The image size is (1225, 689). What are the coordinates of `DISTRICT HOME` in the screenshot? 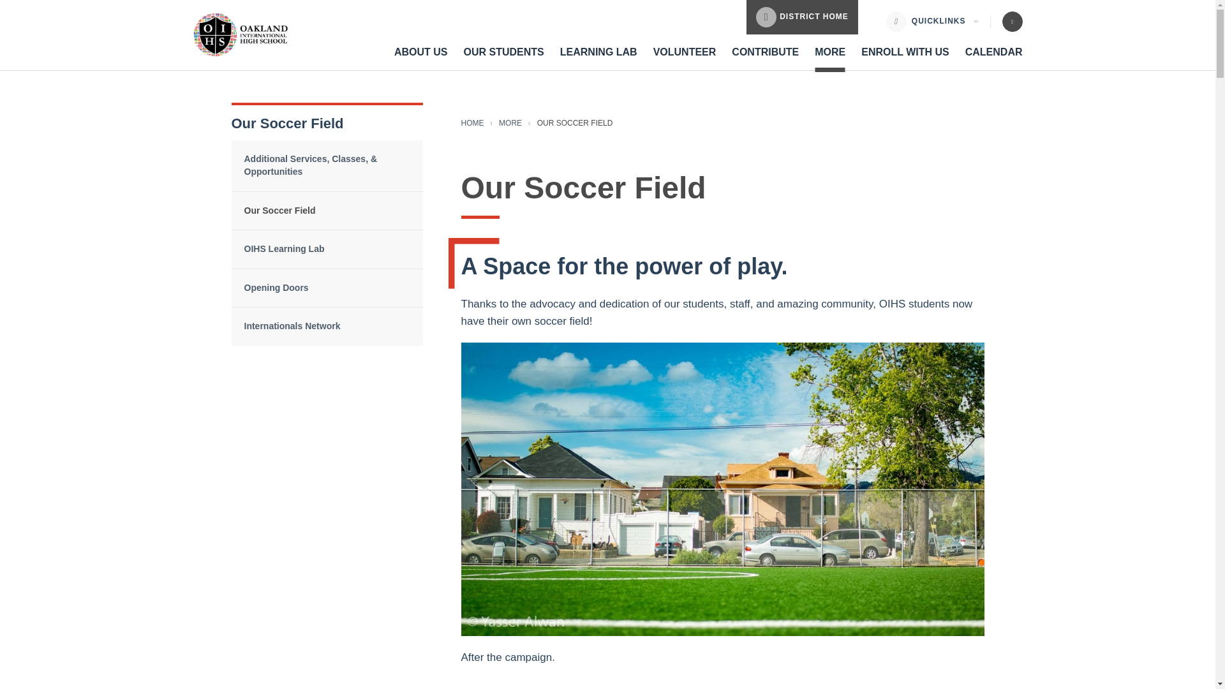 It's located at (802, 17).